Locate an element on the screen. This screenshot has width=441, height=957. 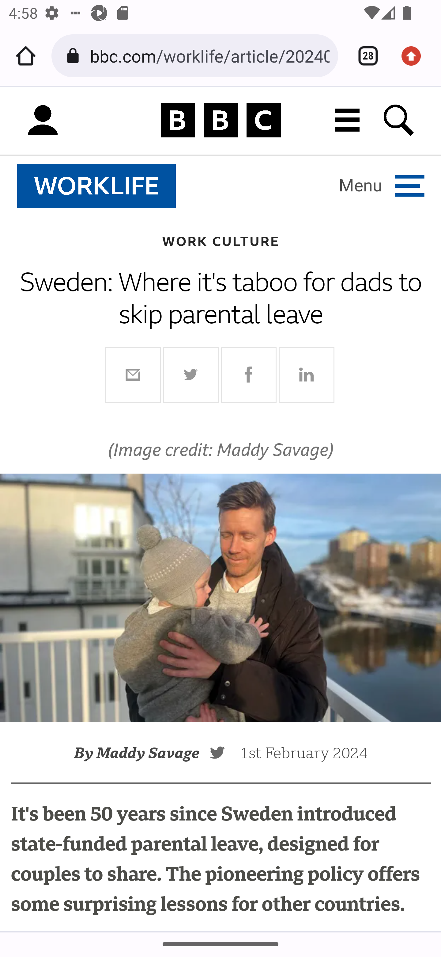
By Maddy Savage is located at coordinates (141, 753).